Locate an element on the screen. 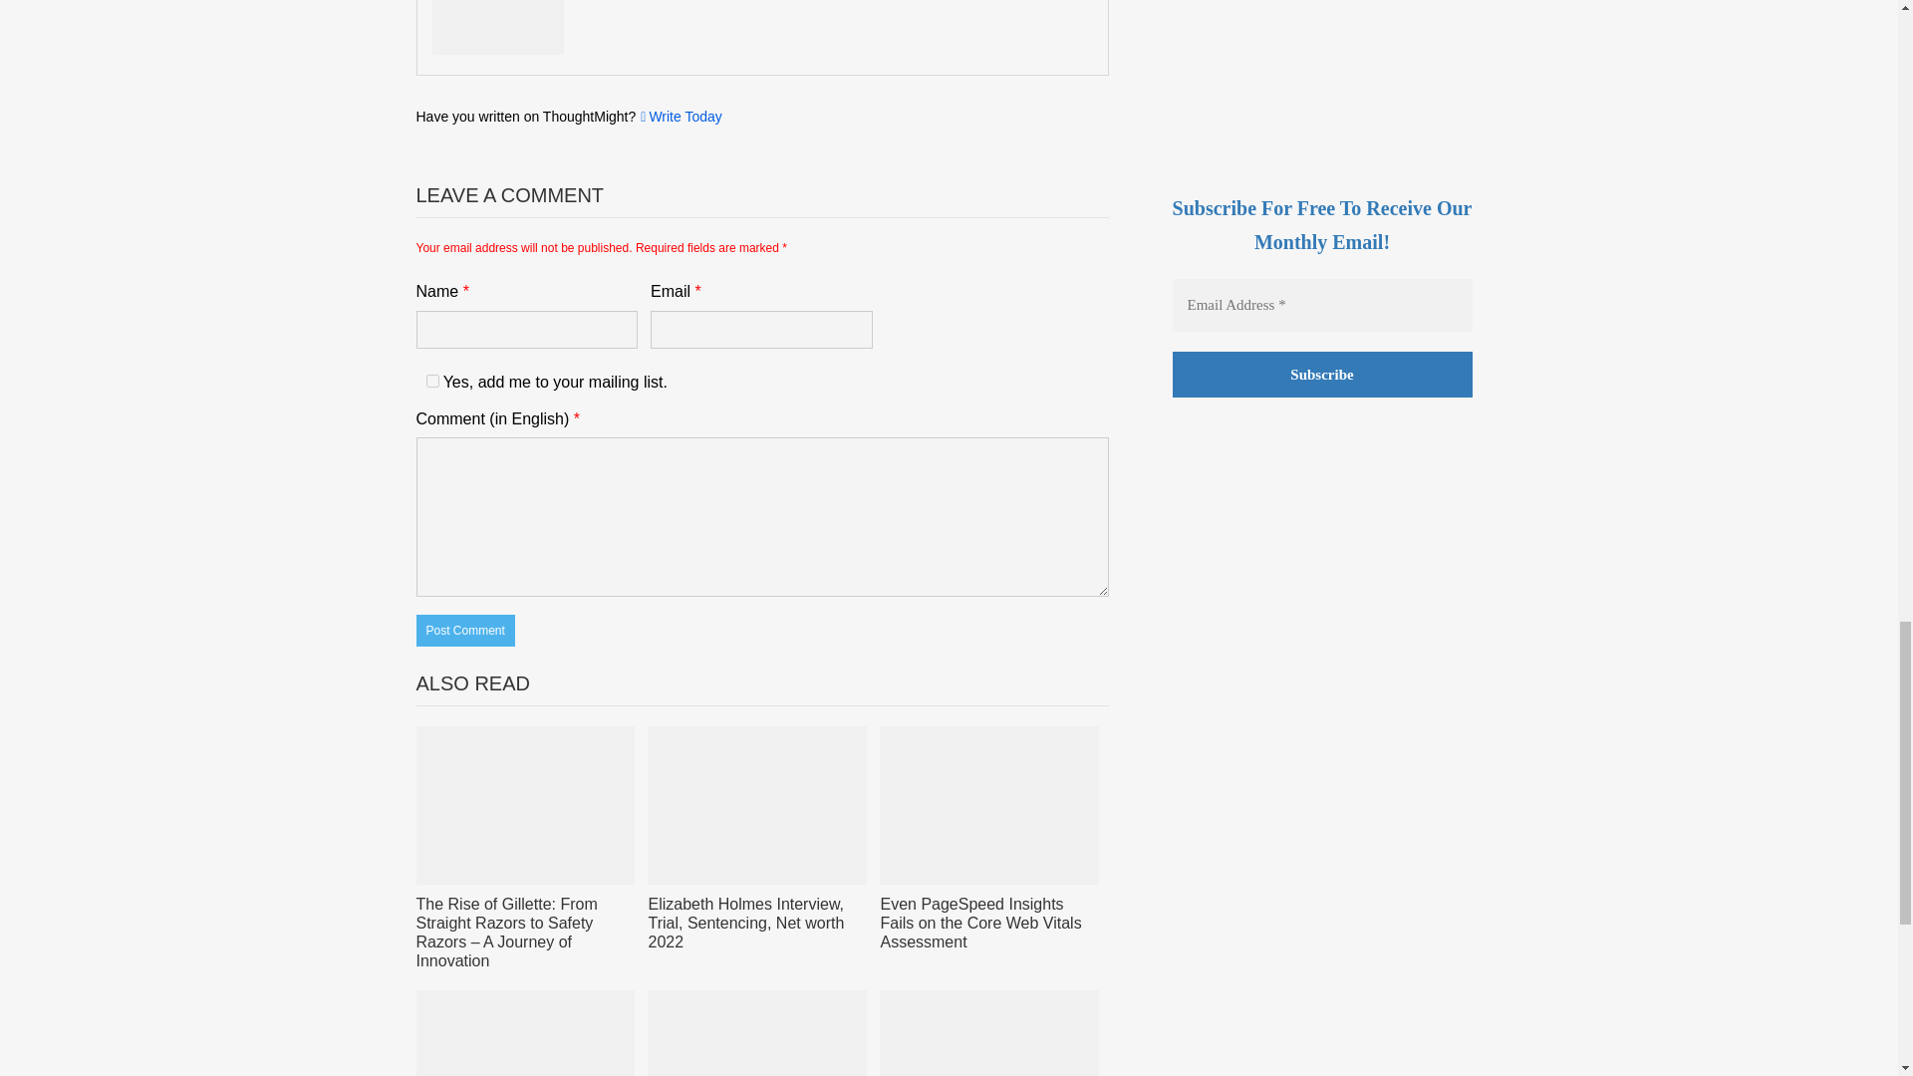  Post Comment is located at coordinates (465, 630).